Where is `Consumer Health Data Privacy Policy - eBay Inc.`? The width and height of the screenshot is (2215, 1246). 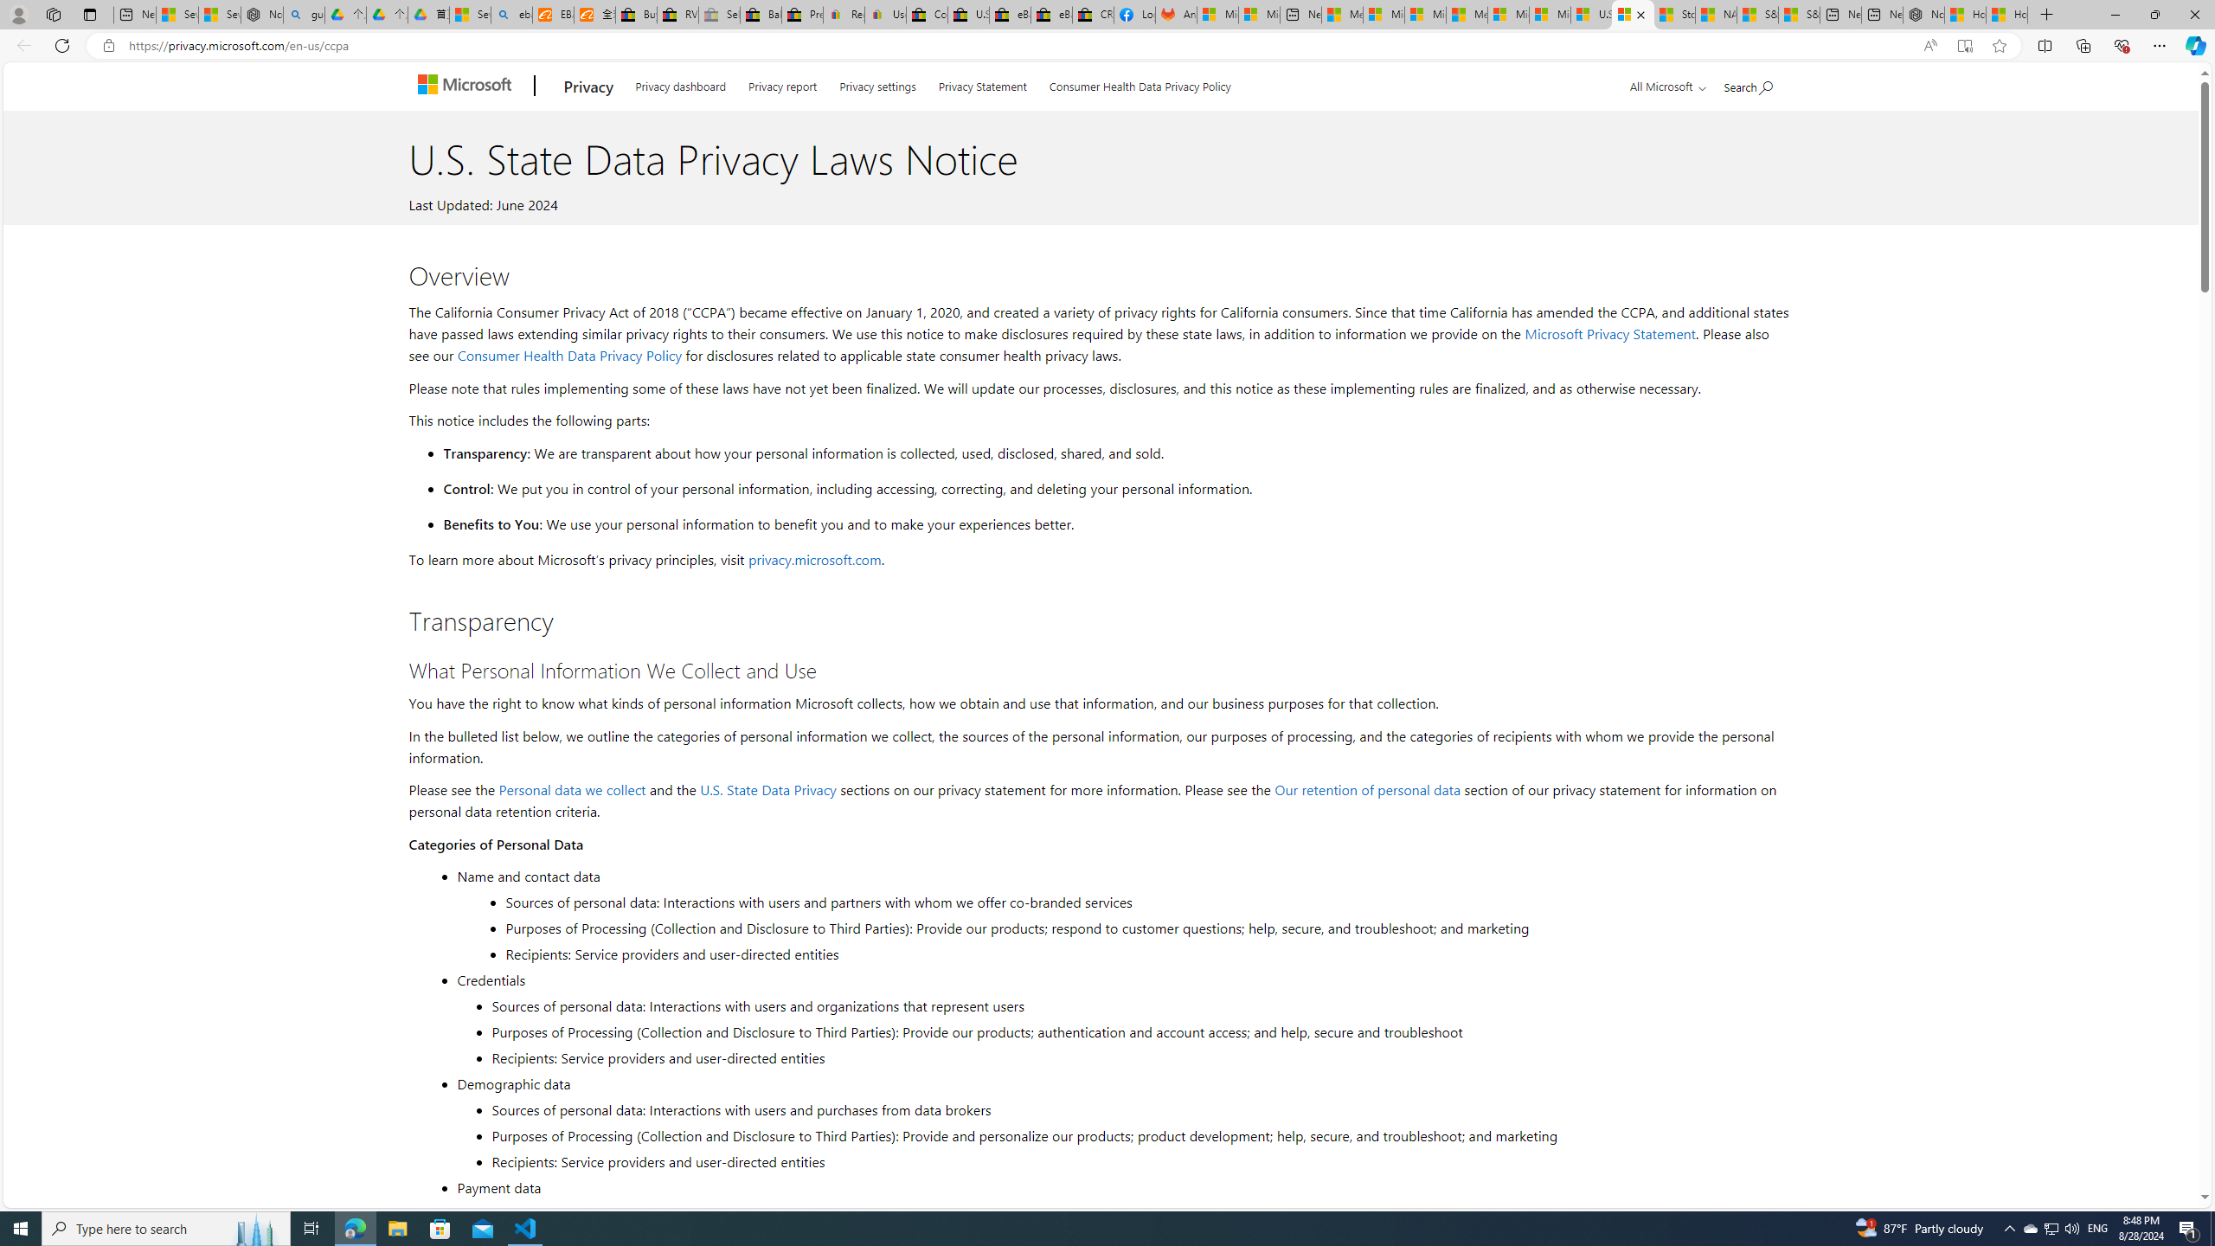
Consumer Health Data Privacy Policy - eBay Inc. is located at coordinates (927, 15).